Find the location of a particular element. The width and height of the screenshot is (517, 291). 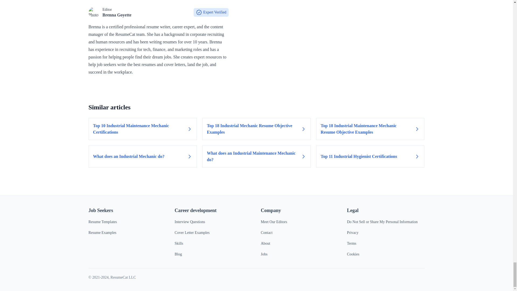

What does an Industrial Maintenance Mechanic do? is located at coordinates (256, 157).